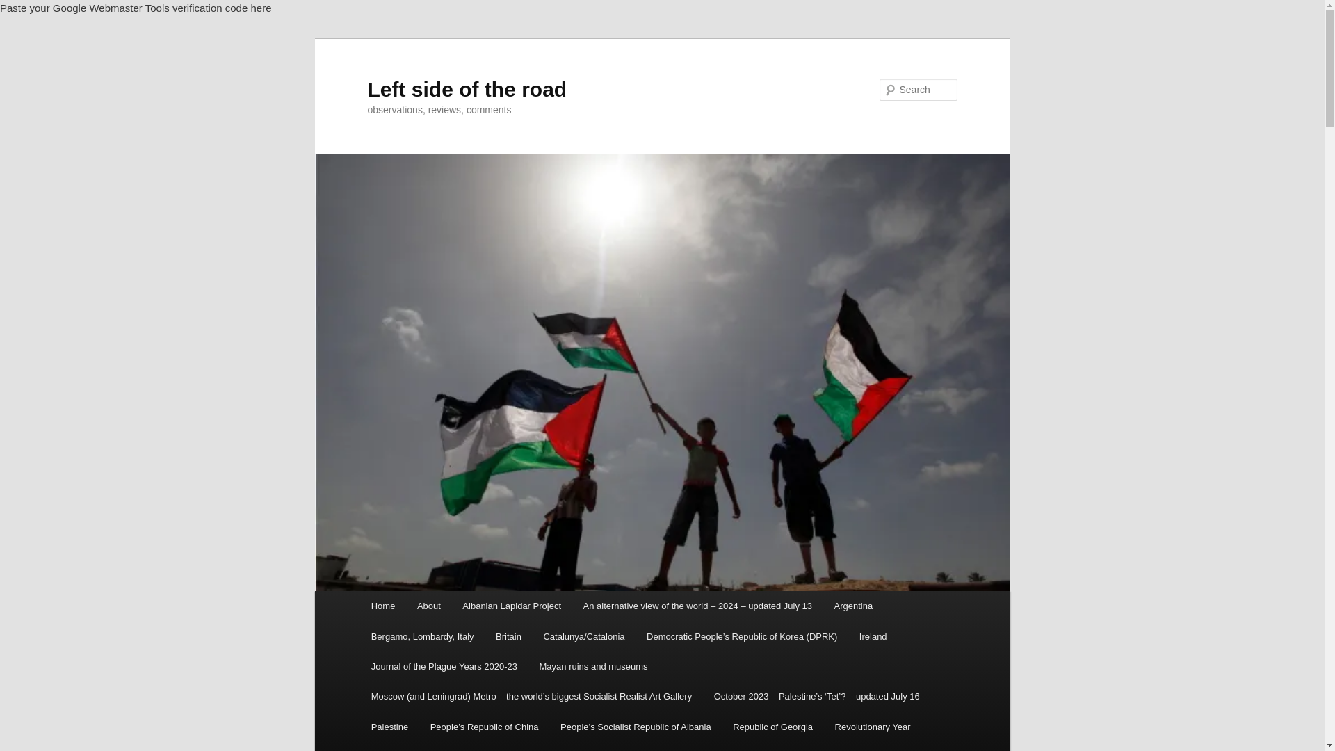  I want to click on Left side of the road, so click(467, 89).